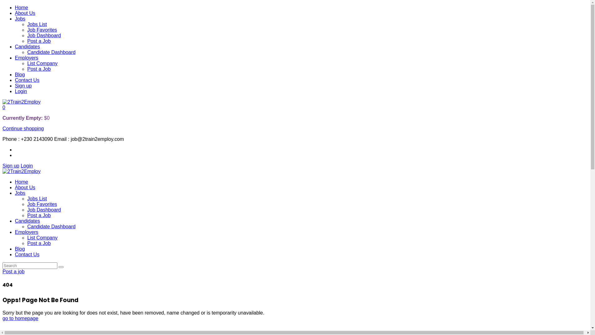 Image resolution: width=595 pixels, height=335 pixels. What do you see at coordinates (44, 35) in the screenshot?
I see `Job Dashboard` at bounding box center [44, 35].